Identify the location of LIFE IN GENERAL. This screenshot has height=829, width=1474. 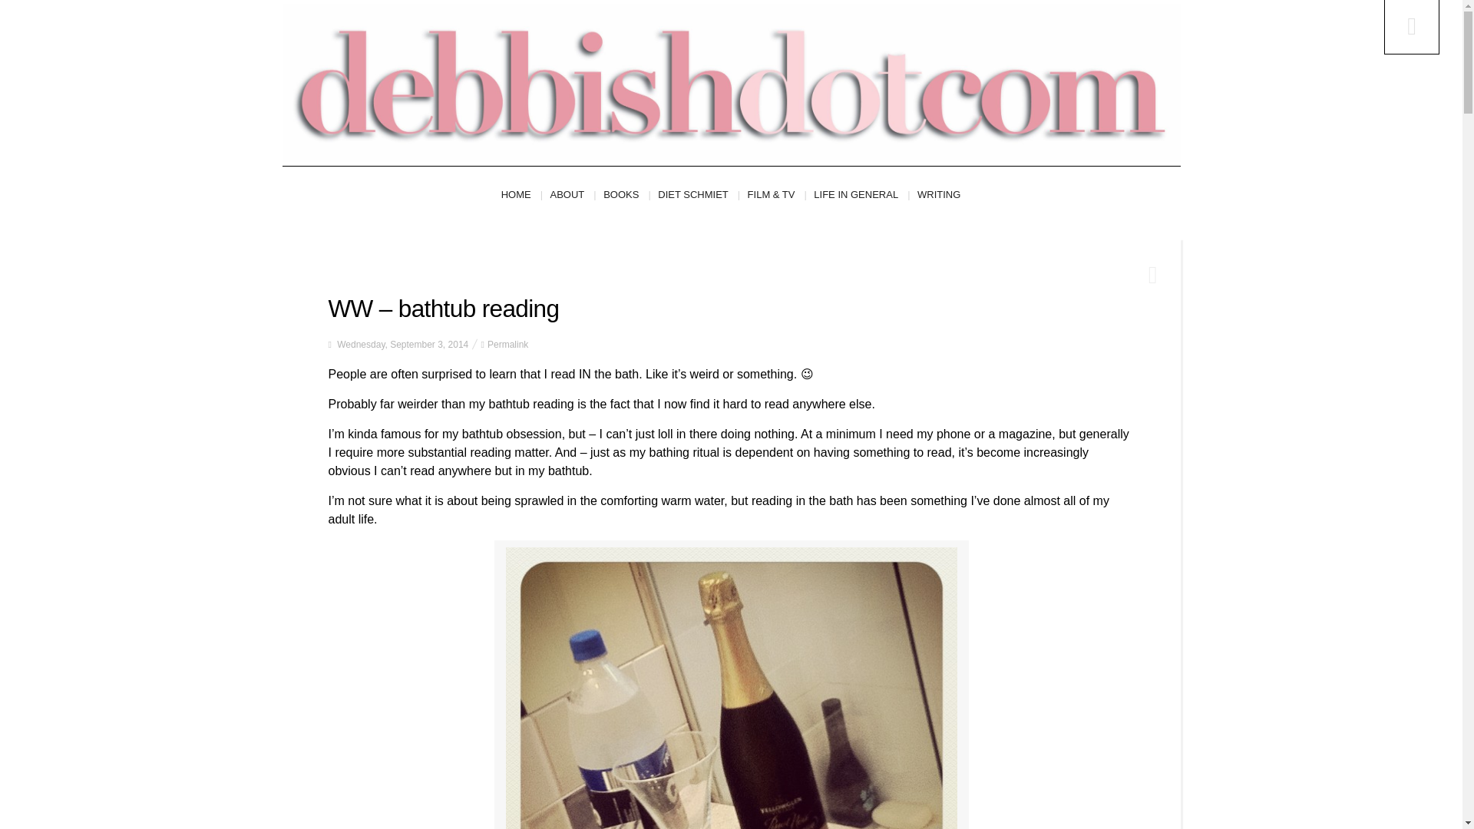
(861, 195).